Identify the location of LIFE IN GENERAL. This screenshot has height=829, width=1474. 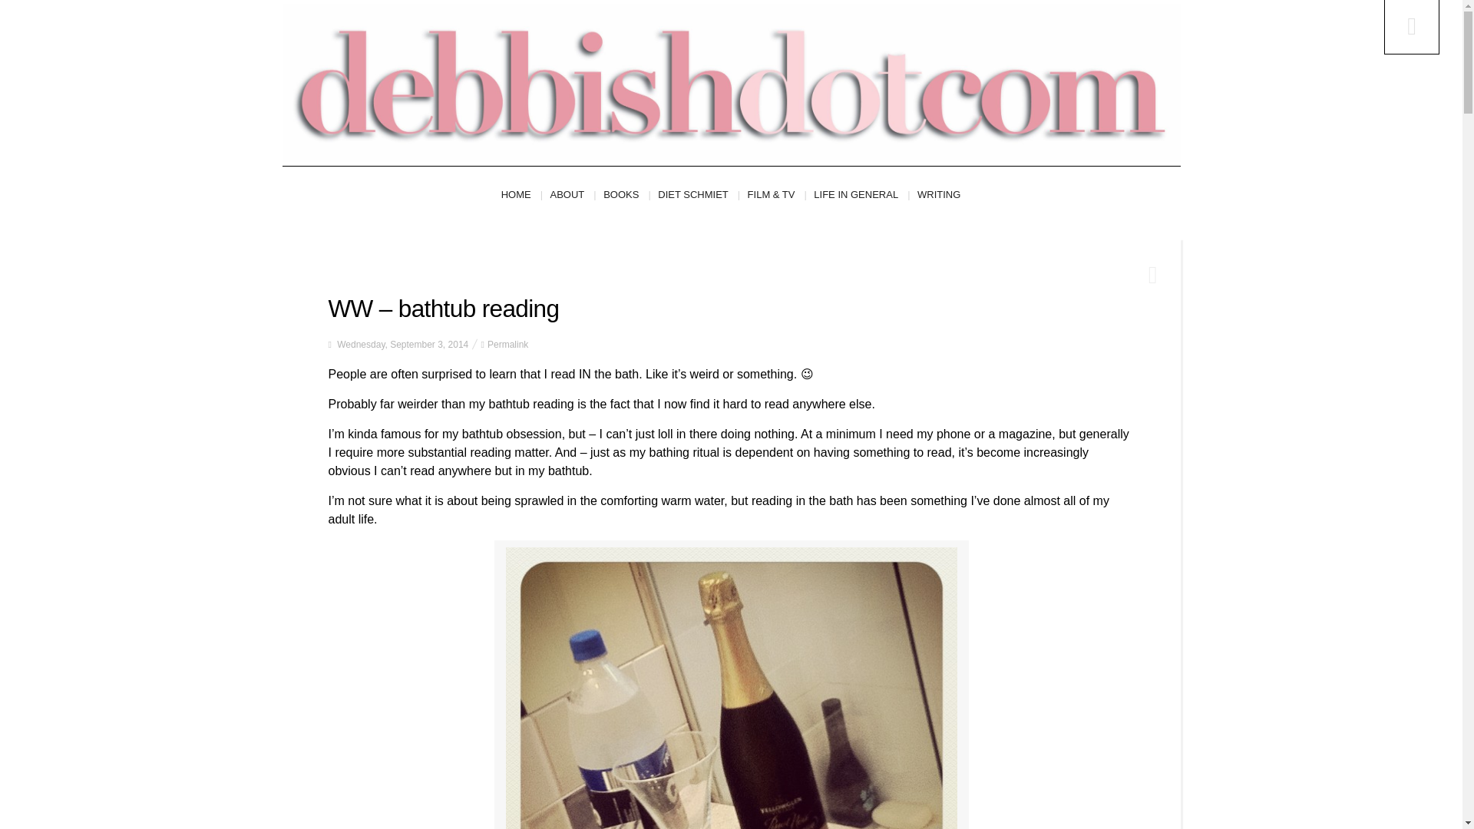
(861, 195).